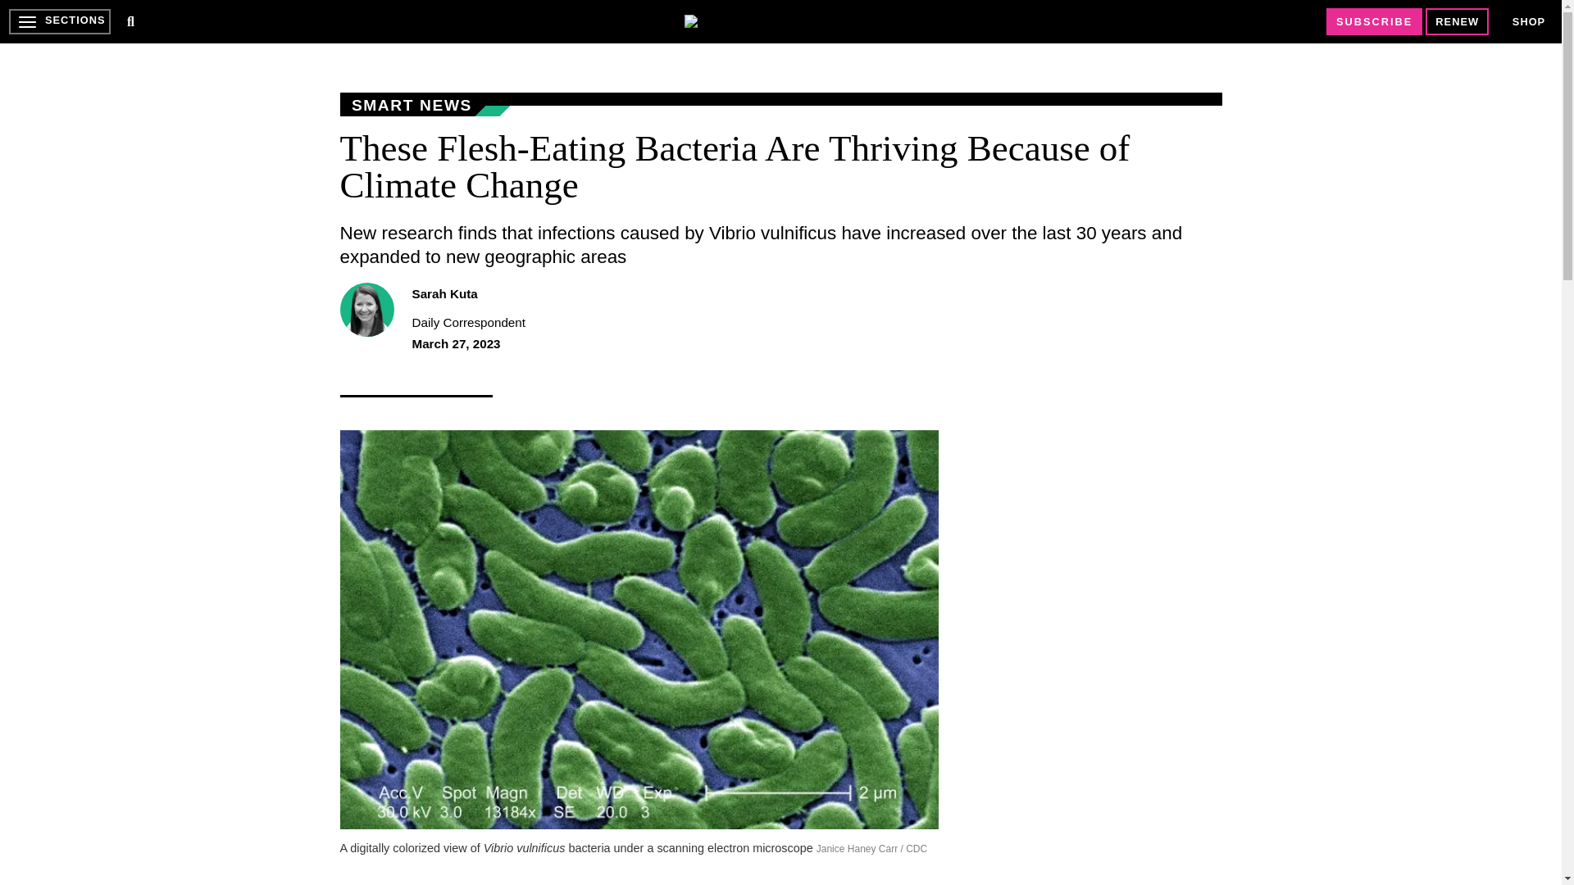 Image resolution: width=1574 pixels, height=885 pixels. What do you see at coordinates (1529, 21) in the screenshot?
I see `SHOP` at bounding box center [1529, 21].